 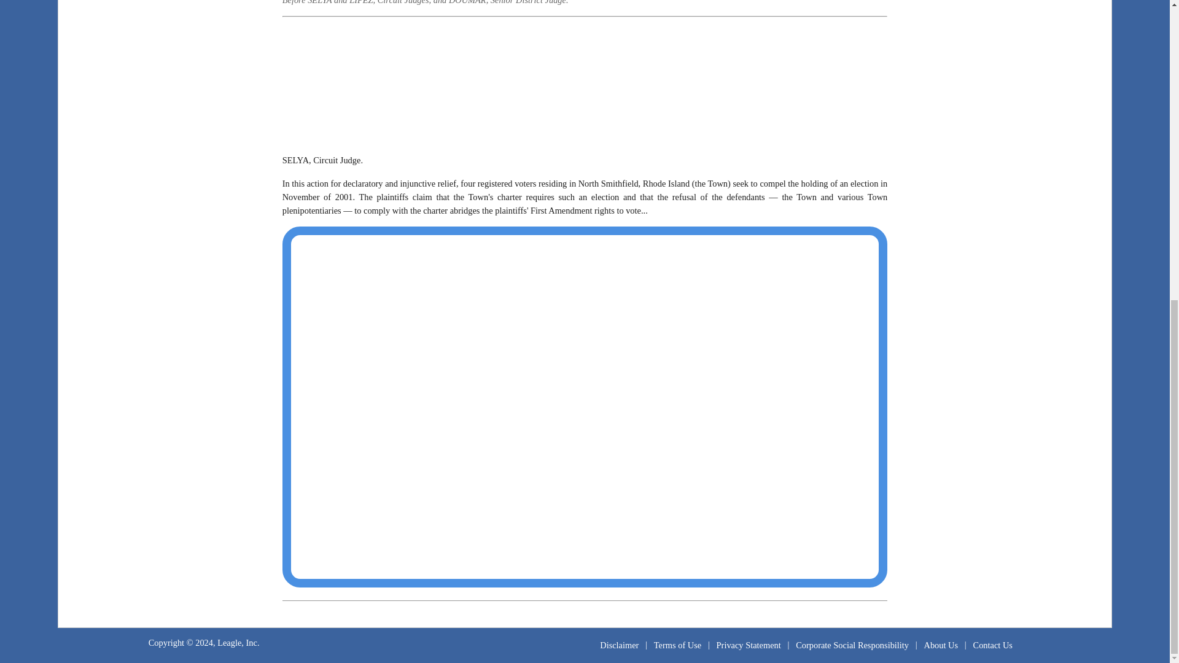 I want to click on Corporate Social Responsibility, so click(x=852, y=645).